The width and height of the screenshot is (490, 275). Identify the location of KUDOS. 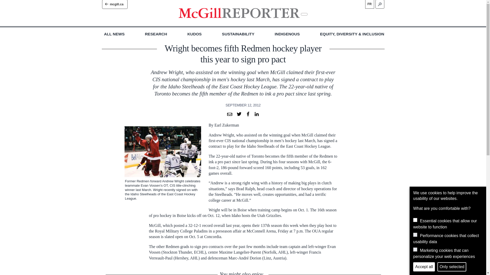
(194, 34).